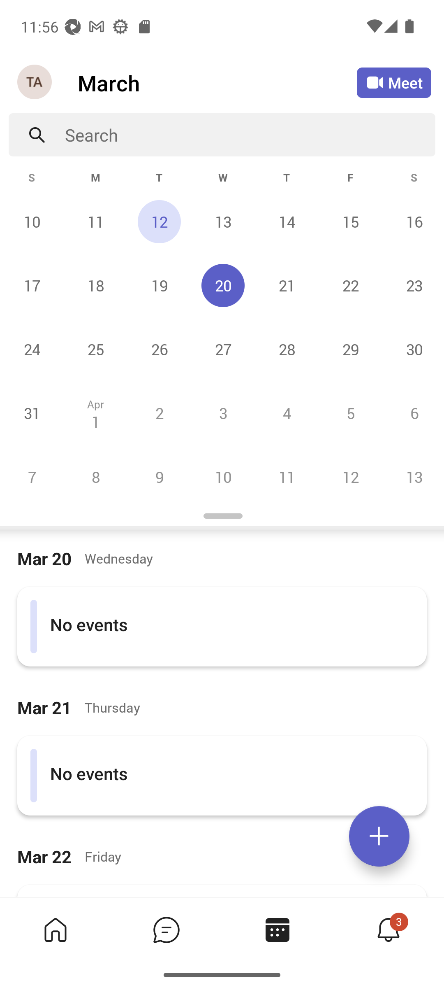 The image size is (444, 988). Describe the element at coordinates (55, 930) in the screenshot. I see `Home tab,1 of 4, not selected` at that location.